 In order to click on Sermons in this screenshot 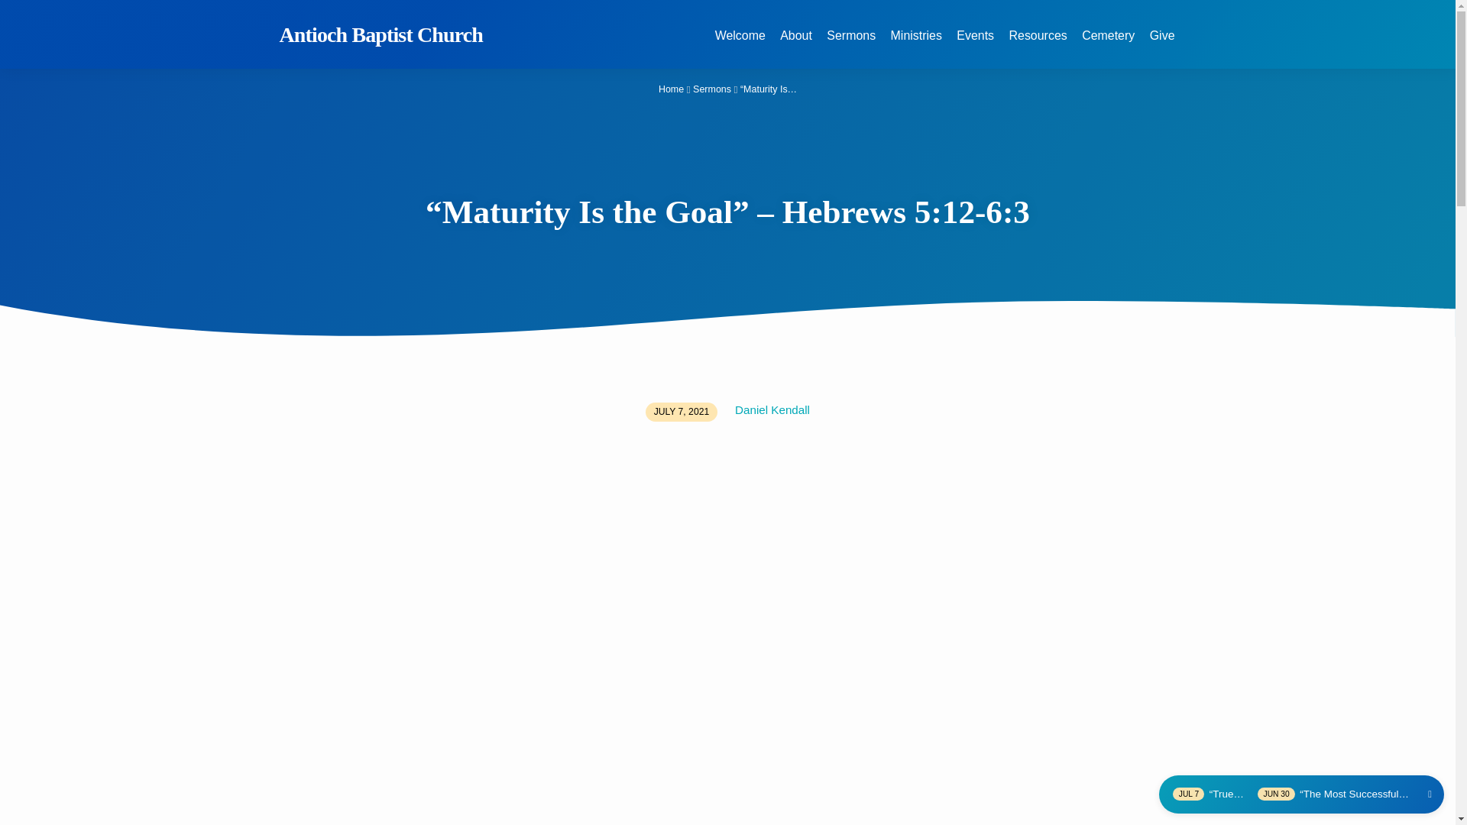, I will do `click(711, 89)`.